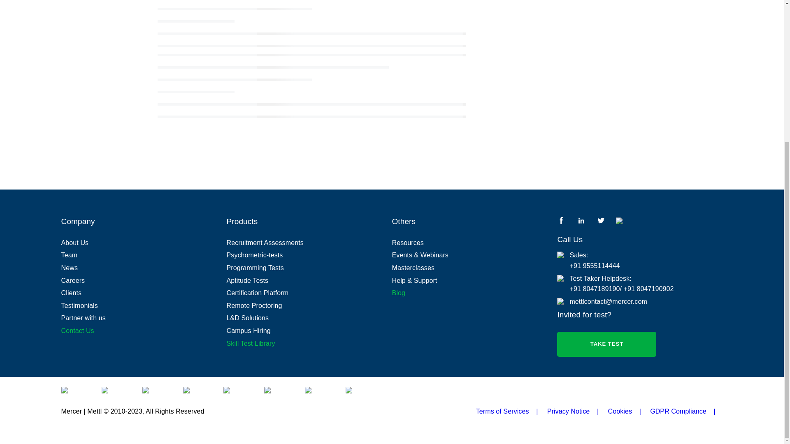 The width and height of the screenshot is (790, 444). I want to click on Blog, so click(474, 293).